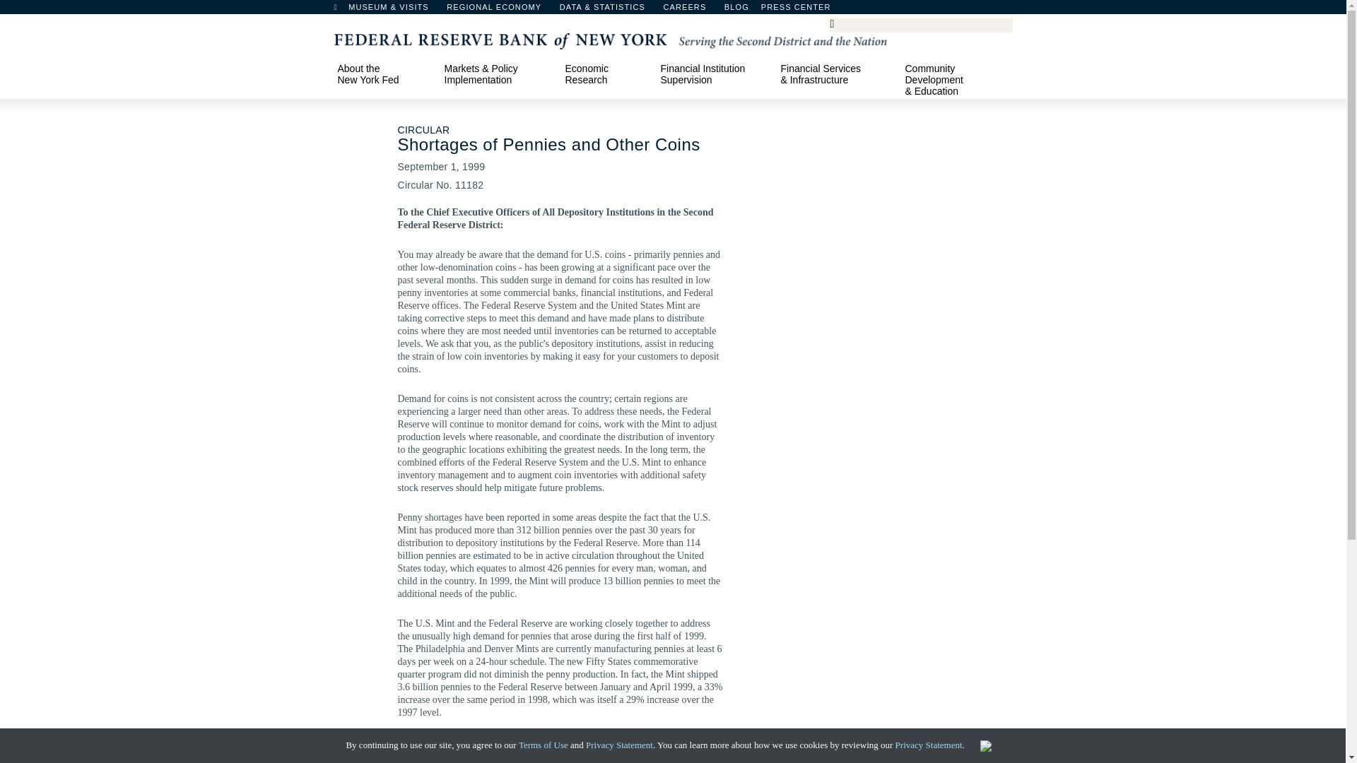 The width and height of the screenshot is (1357, 763). Describe the element at coordinates (774, 11) in the screenshot. I see `BLOG` at that location.